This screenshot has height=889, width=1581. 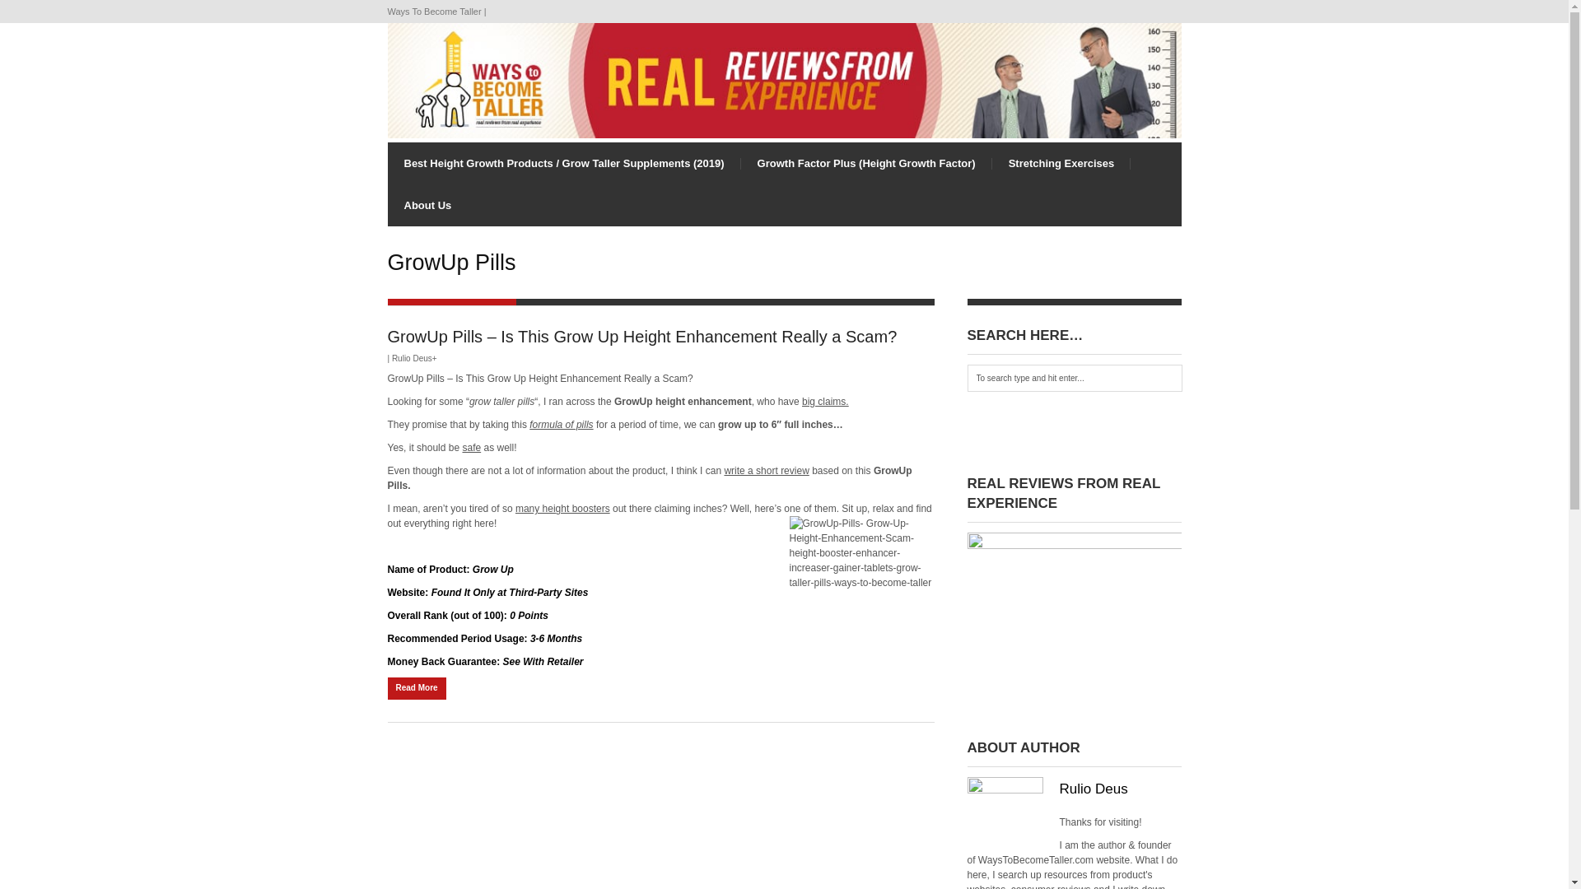 What do you see at coordinates (1062, 163) in the screenshot?
I see `Stretching Exercises` at bounding box center [1062, 163].